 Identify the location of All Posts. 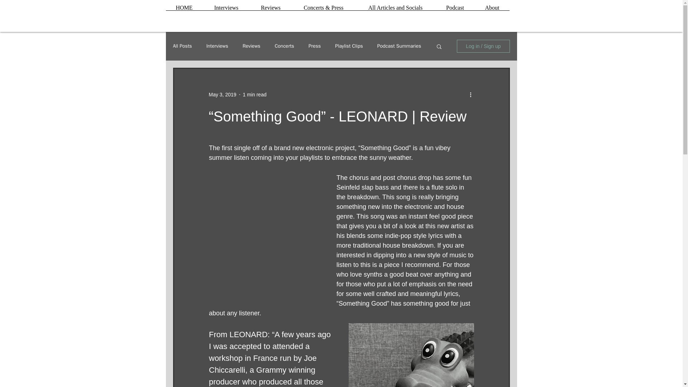
(182, 46).